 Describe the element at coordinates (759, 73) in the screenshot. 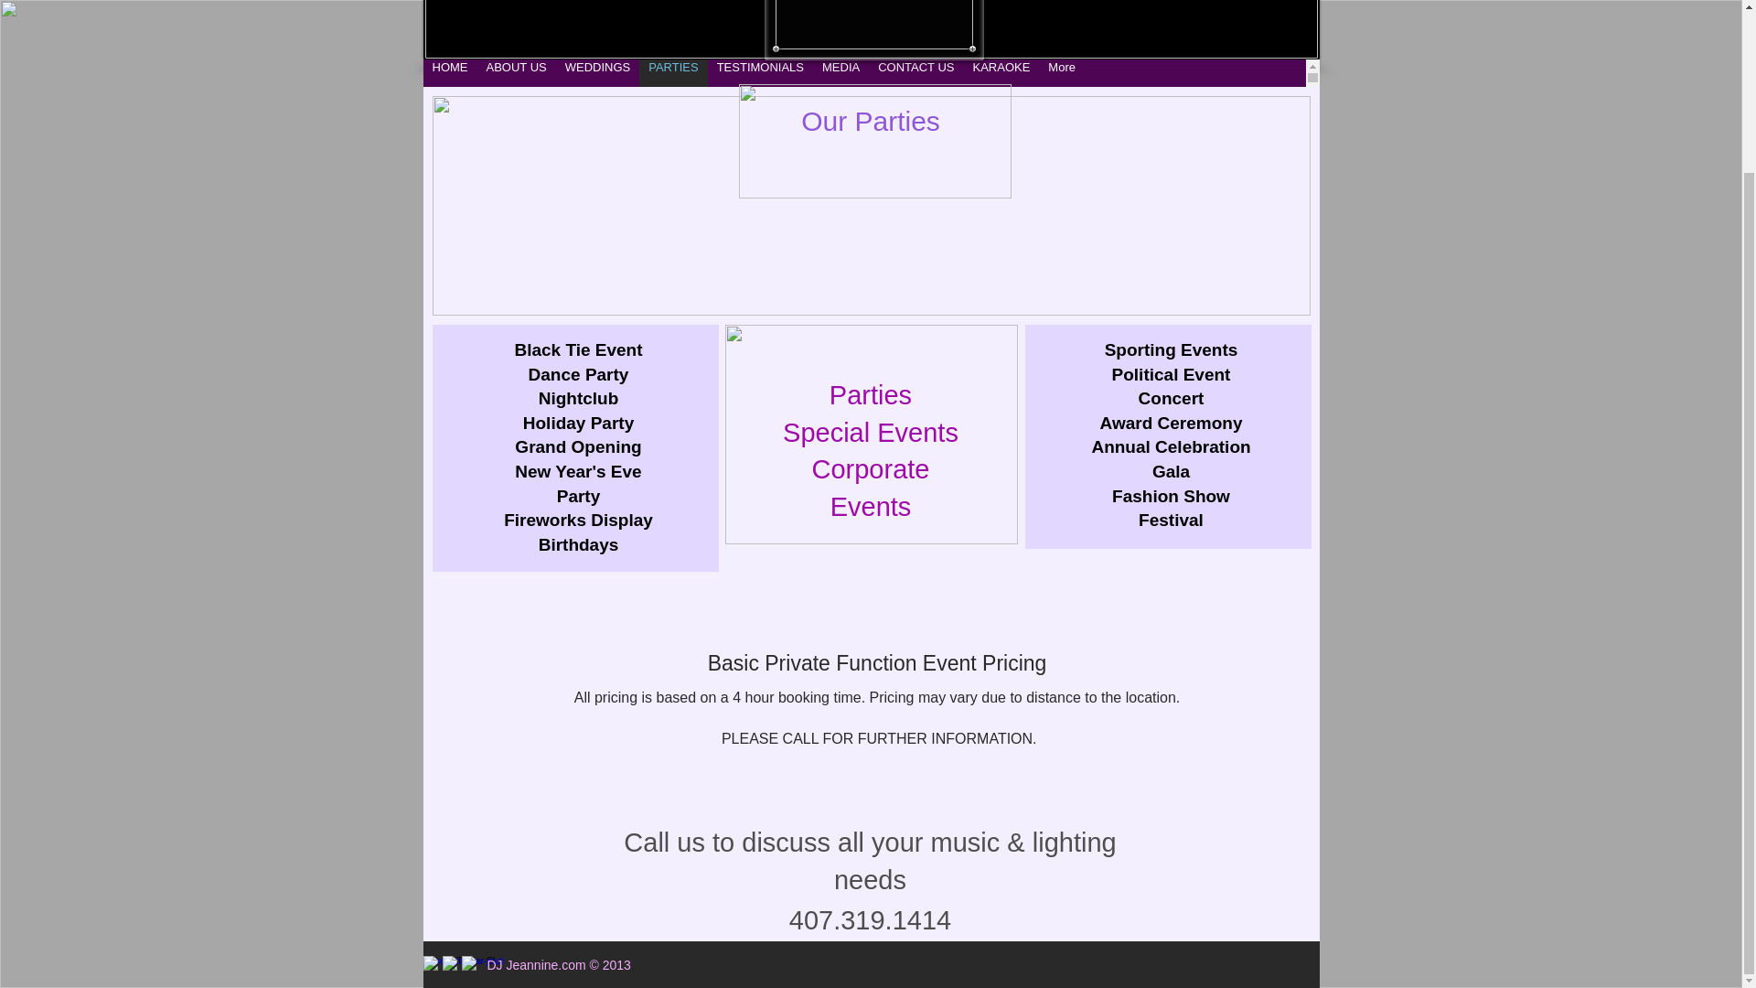

I see `TESTIMONIALS` at that location.